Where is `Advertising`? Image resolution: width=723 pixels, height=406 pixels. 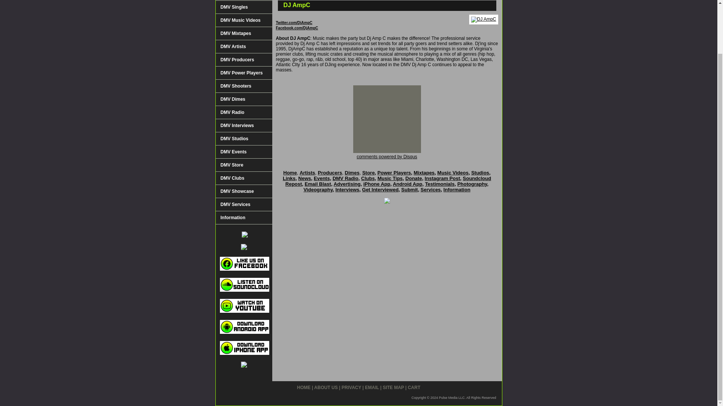 Advertising is located at coordinates (347, 183).